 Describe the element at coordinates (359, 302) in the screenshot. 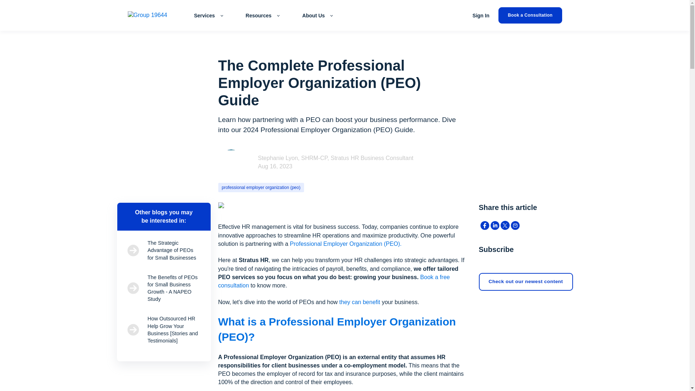

I see `they can benefit` at that location.